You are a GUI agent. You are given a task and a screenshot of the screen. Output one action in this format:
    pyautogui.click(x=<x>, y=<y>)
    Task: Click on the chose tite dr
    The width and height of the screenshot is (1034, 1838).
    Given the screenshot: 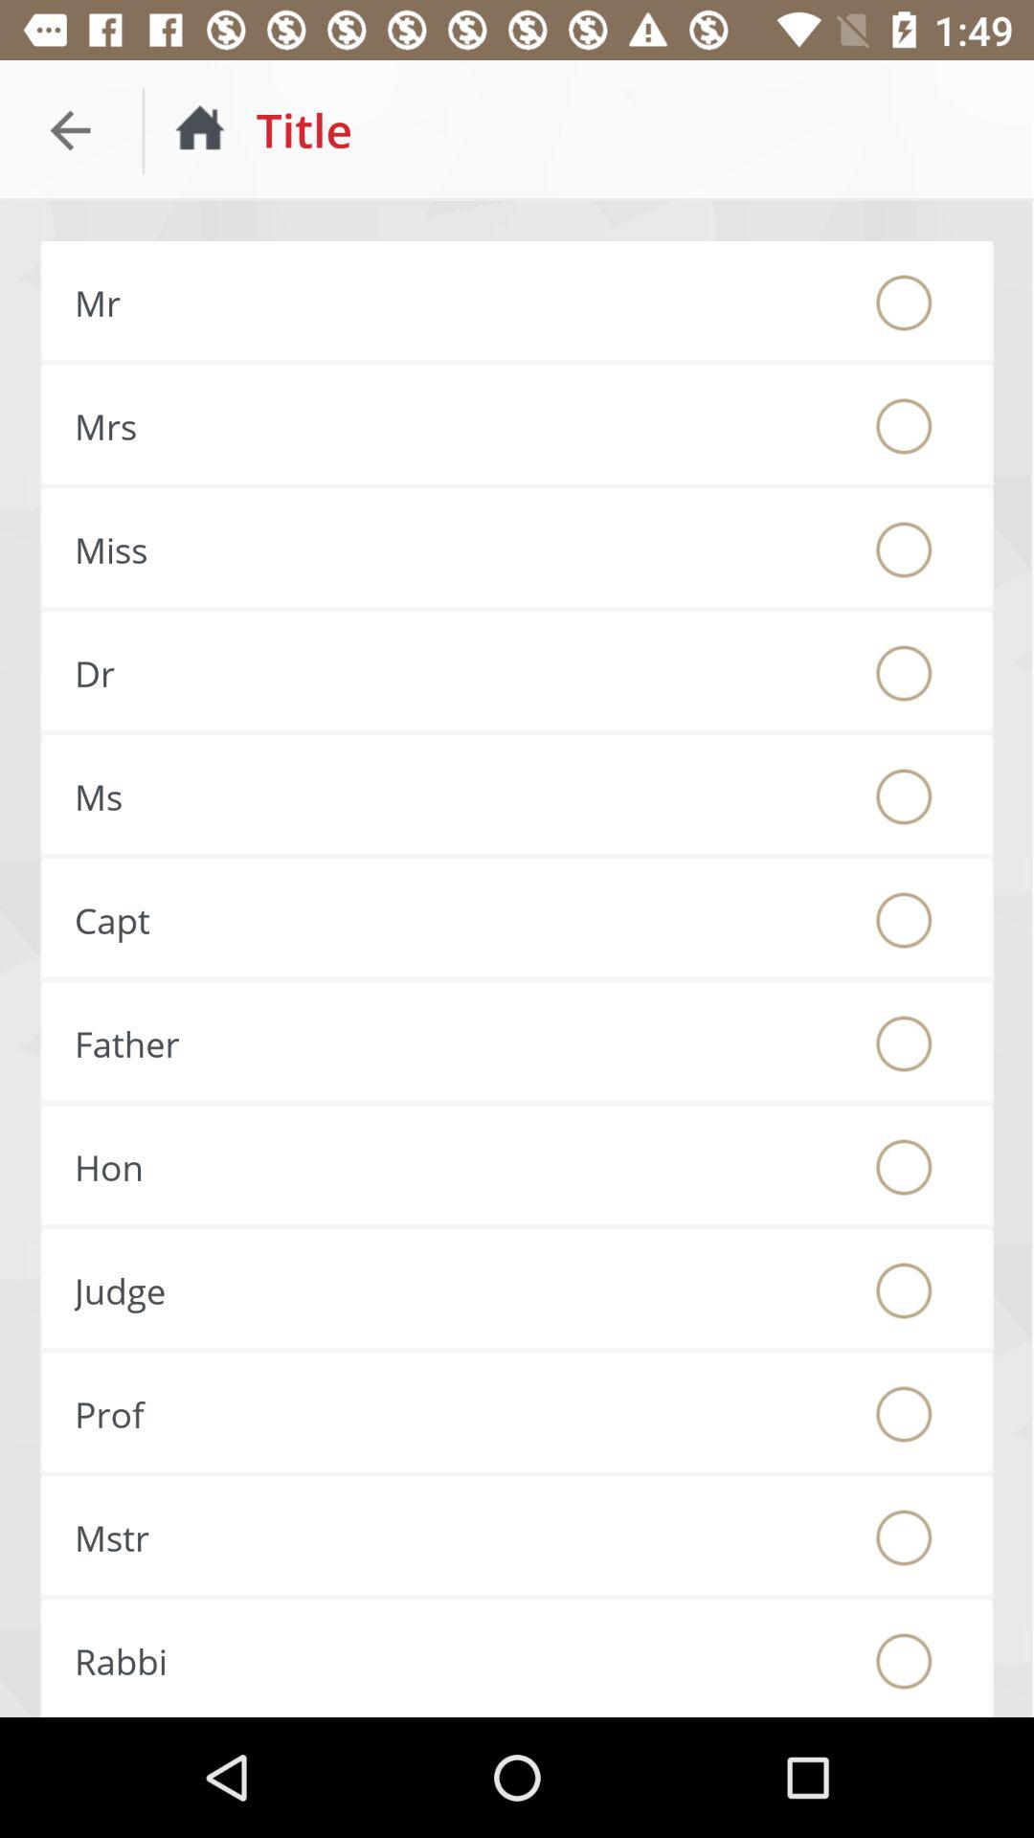 What is the action you would take?
    pyautogui.click(x=904, y=673)
    